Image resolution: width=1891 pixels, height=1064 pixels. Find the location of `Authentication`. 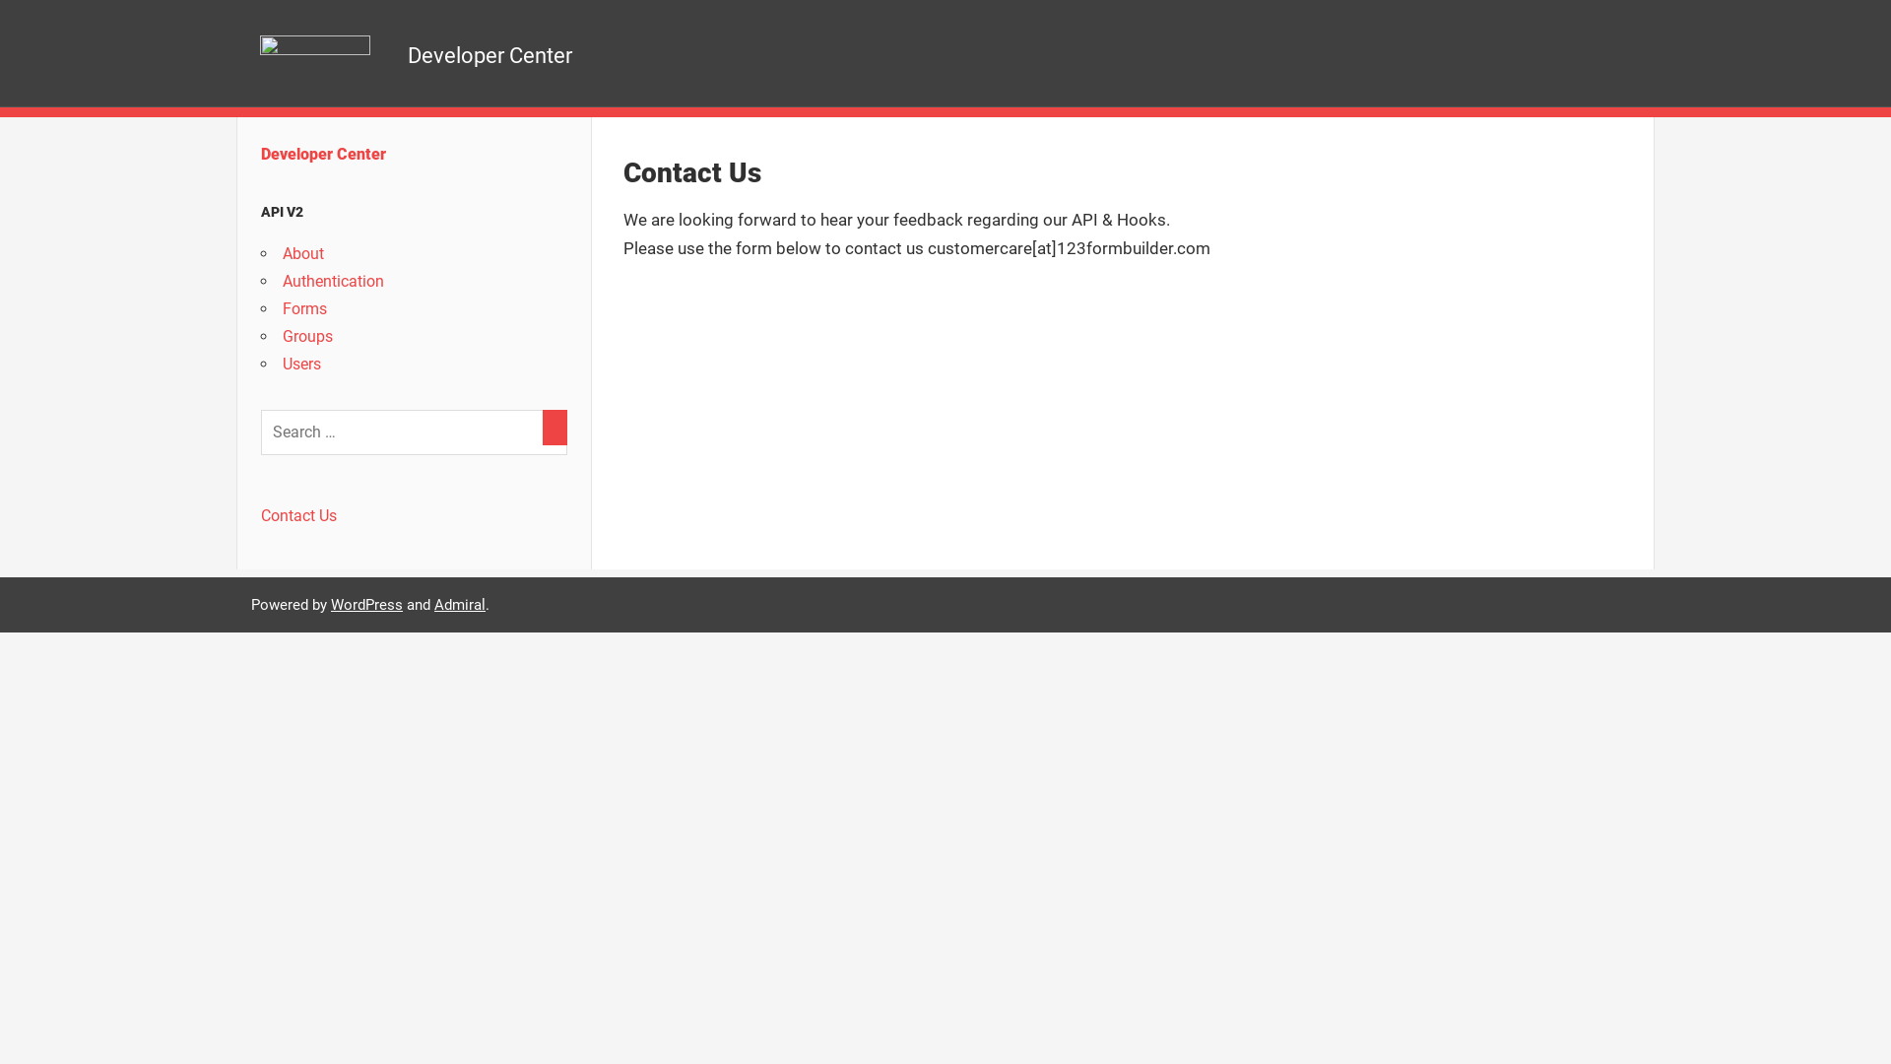

Authentication is located at coordinates (333, 282).